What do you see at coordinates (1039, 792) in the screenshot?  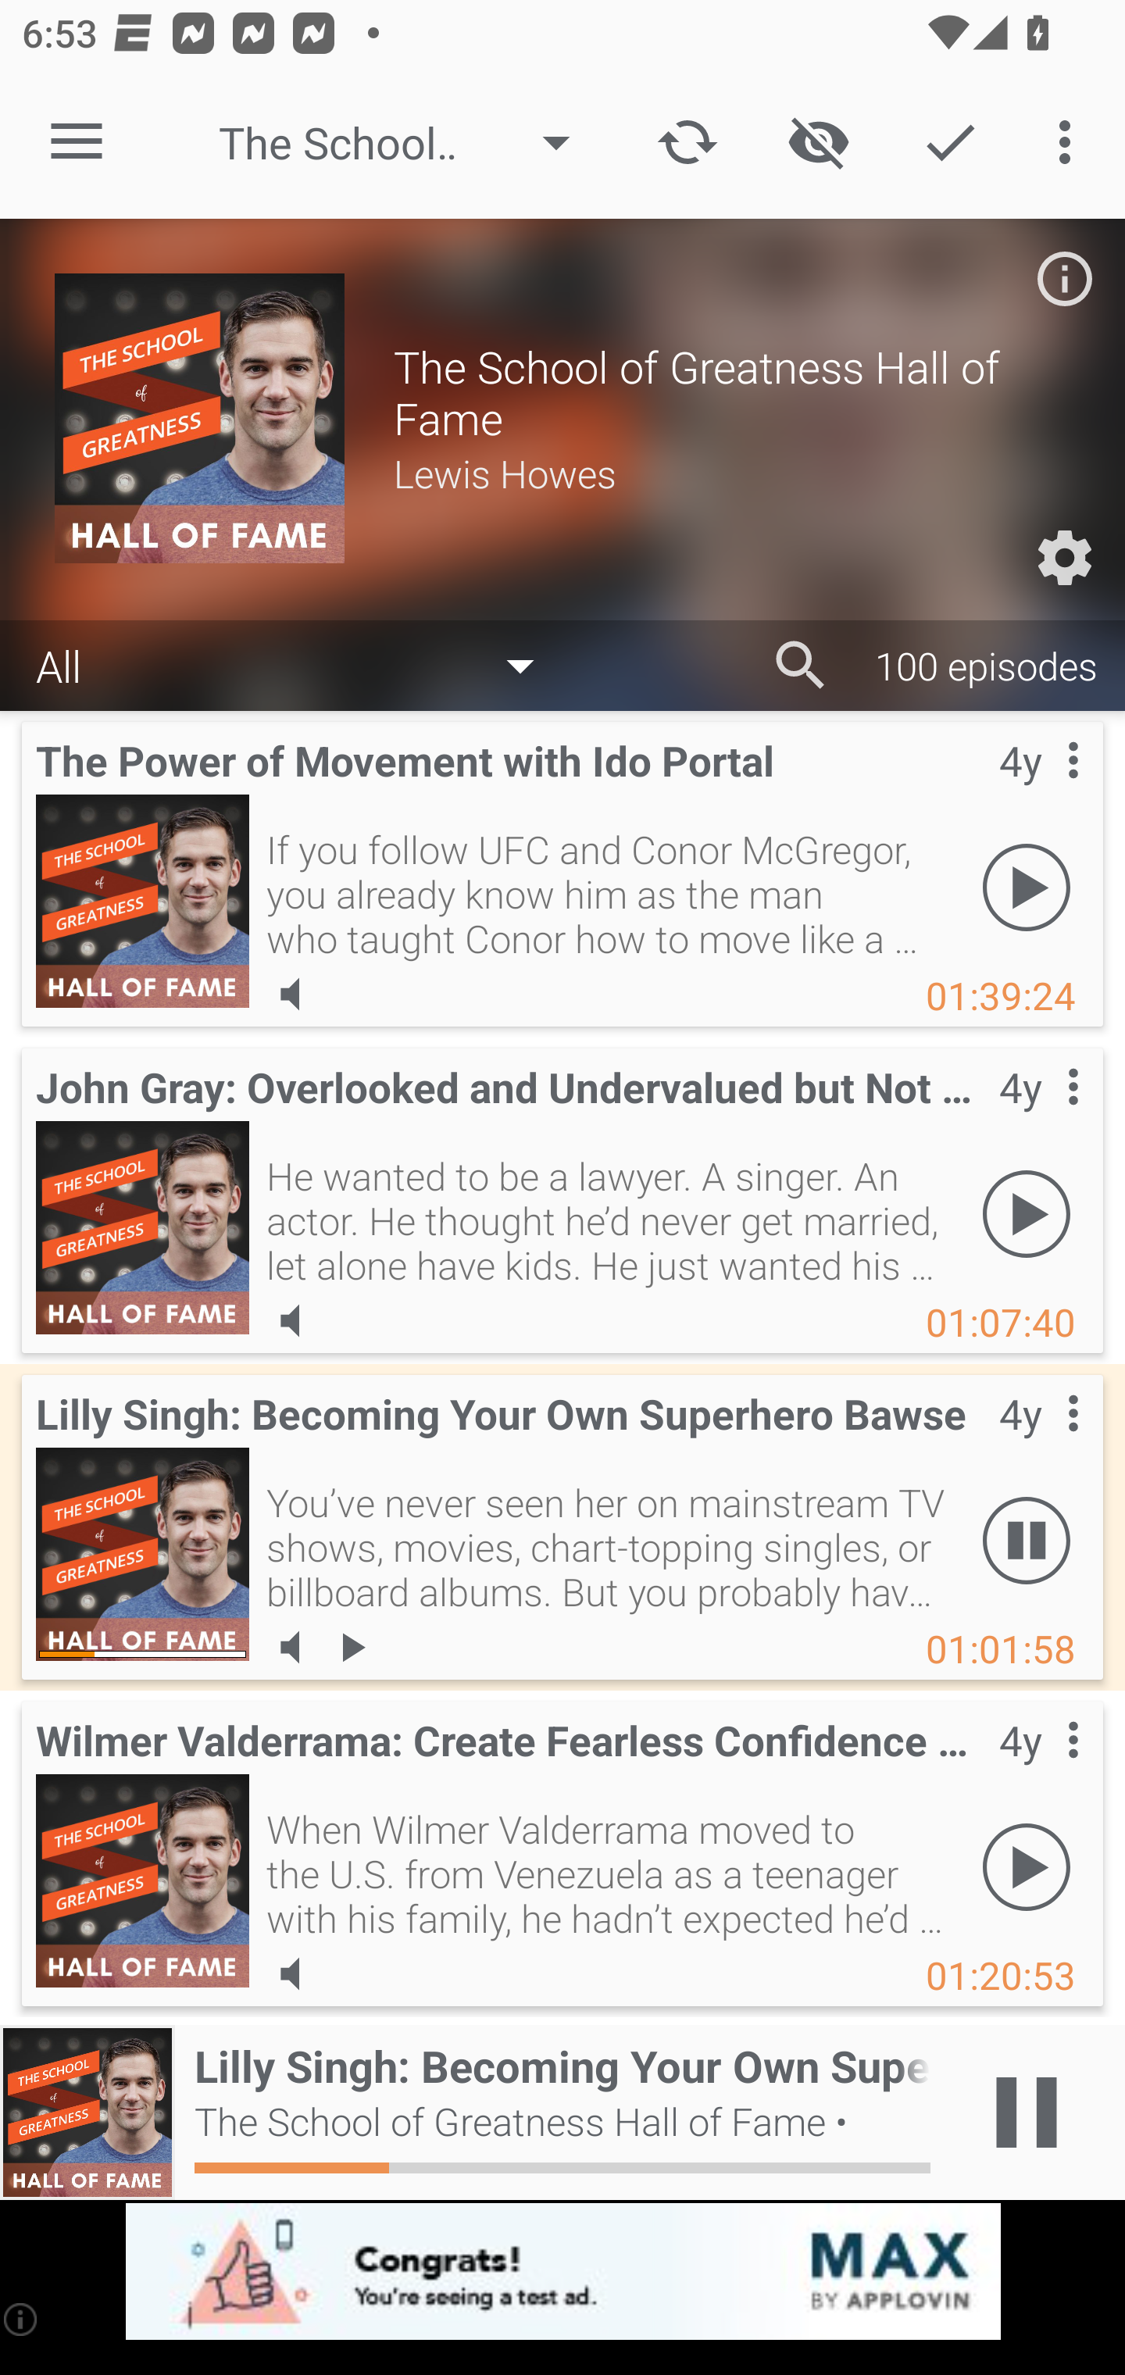 I see `Contextual menu` at bounding box center [1039, 792].